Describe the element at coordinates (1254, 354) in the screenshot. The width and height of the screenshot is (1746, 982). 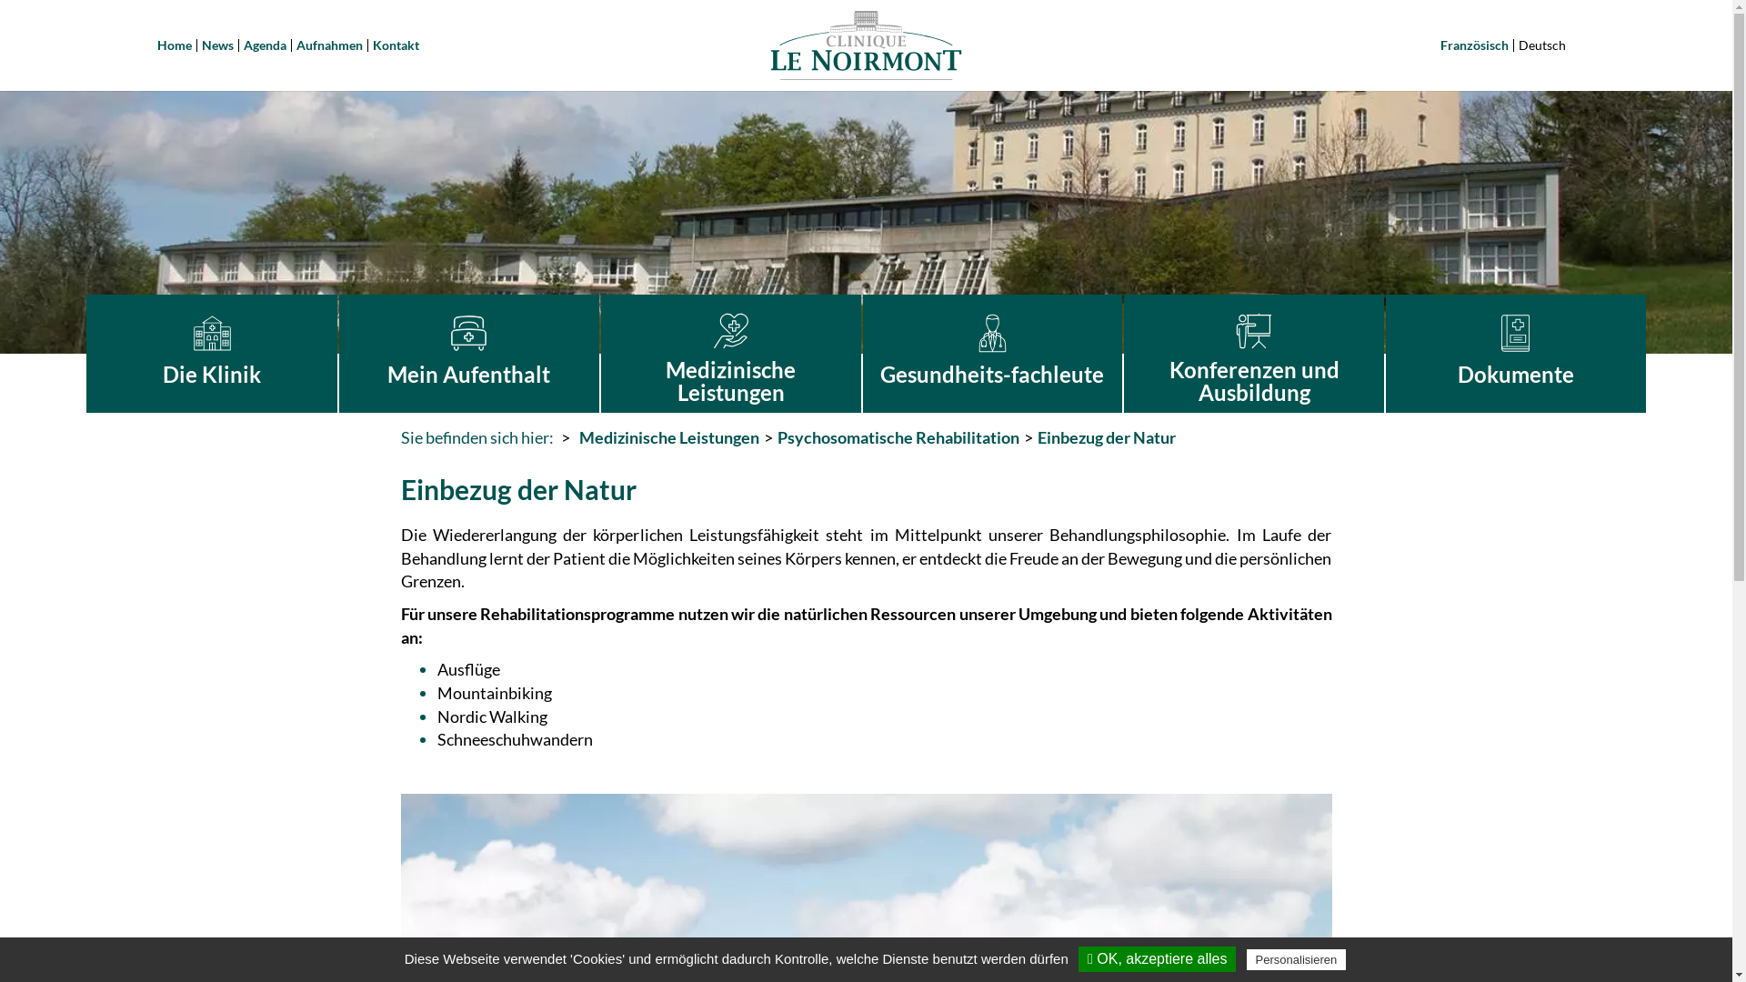
I see `Konferenzen und Ausbildung` at that location.